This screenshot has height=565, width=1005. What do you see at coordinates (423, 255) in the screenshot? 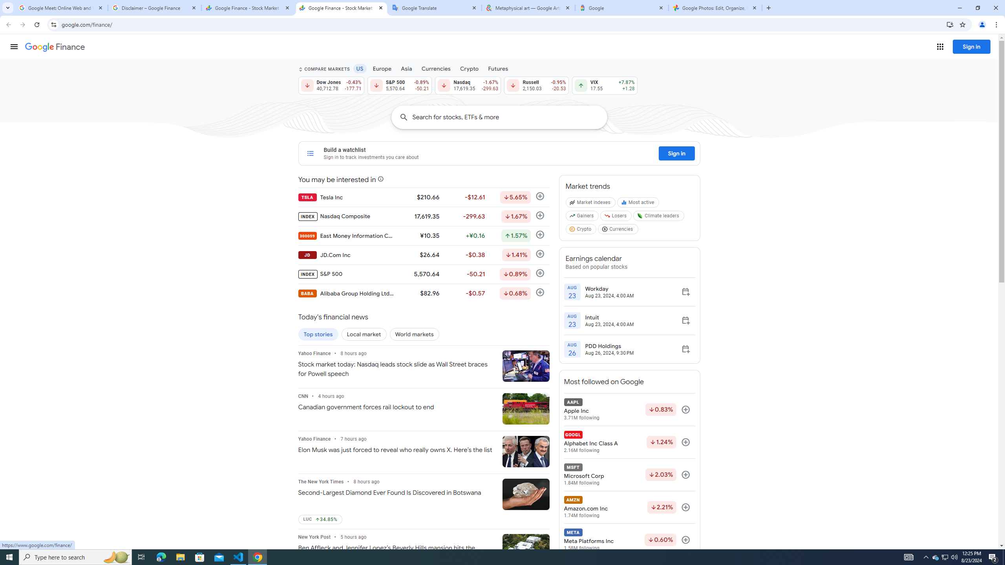
I see `JD JD.Com Inc $26.64 -$0.38 Down by 1.41% Follow` at bounding box center [423, 255].